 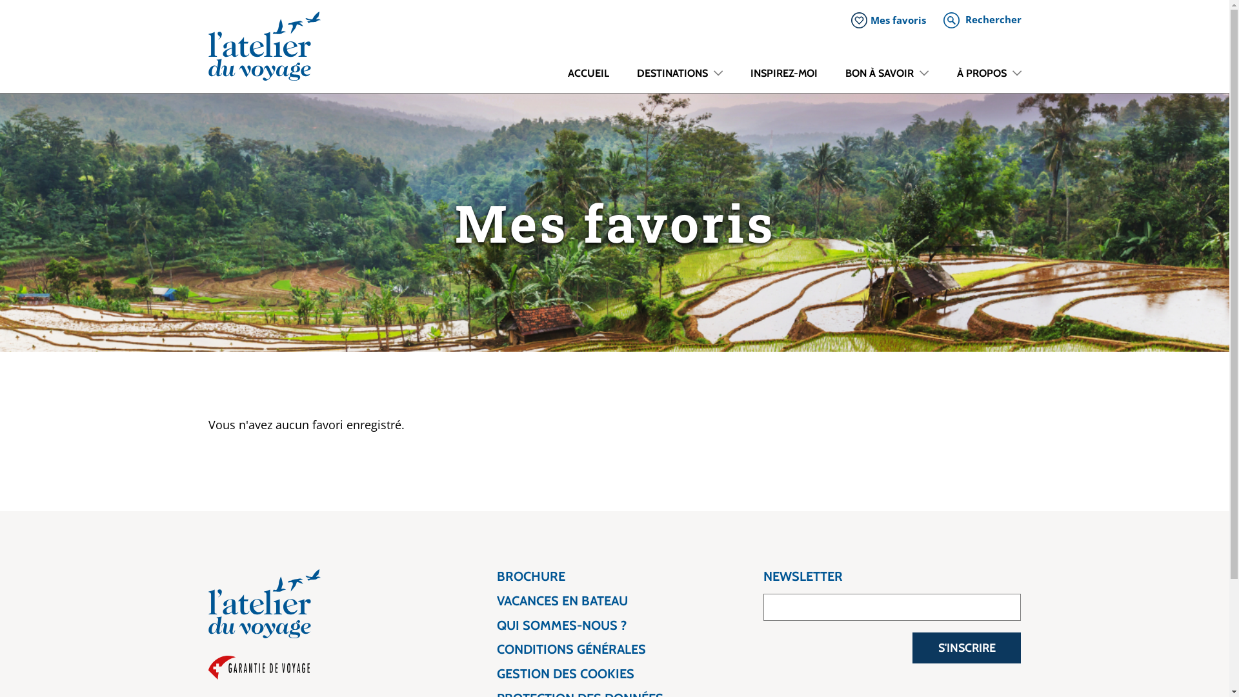 I want to click on VACANCES EN BATEAU, so click(x=580, y=601).